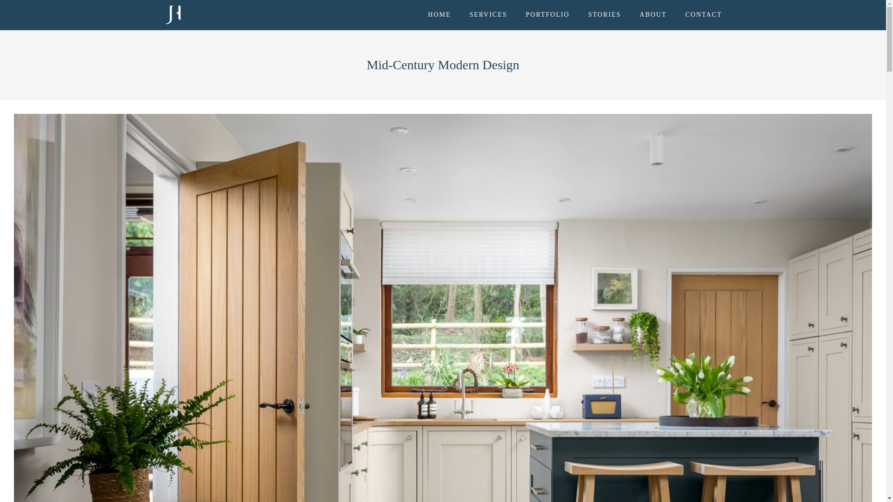  What do you see at coordinates (547, 15) in the screenshot?
I see `PORTFOLIO` at bounding box center [547, 15].